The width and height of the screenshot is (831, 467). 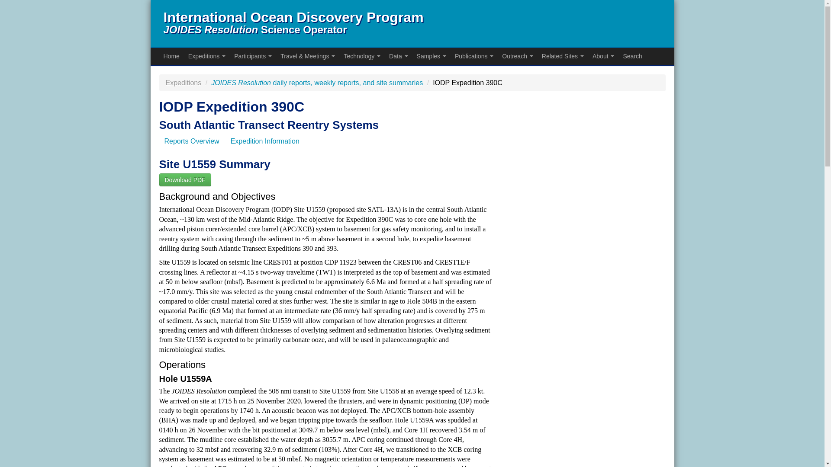 I want to click on Technology, so click(x=362, y=57).